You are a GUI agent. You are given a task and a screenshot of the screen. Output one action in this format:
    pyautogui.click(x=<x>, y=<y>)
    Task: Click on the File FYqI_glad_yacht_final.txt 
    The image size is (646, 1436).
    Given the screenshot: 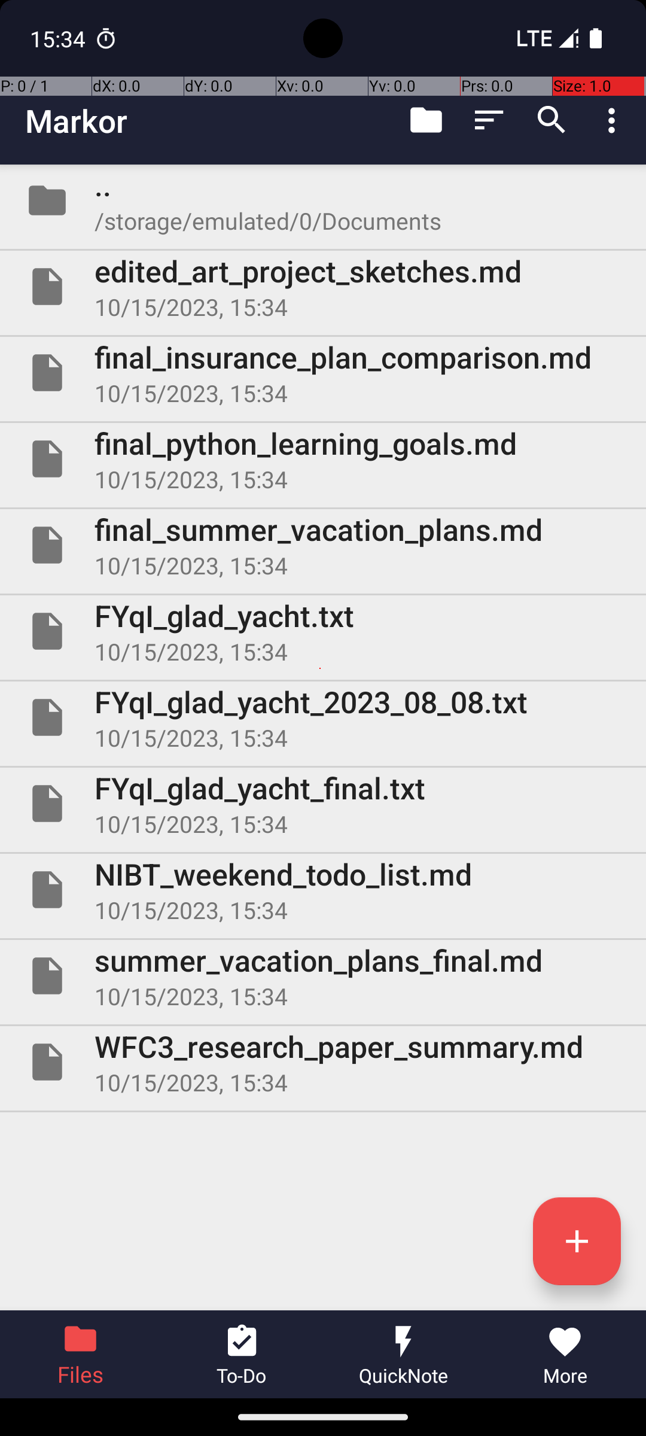 What is the action you would take?
    pyautogui.click(x=323, y=804)
    